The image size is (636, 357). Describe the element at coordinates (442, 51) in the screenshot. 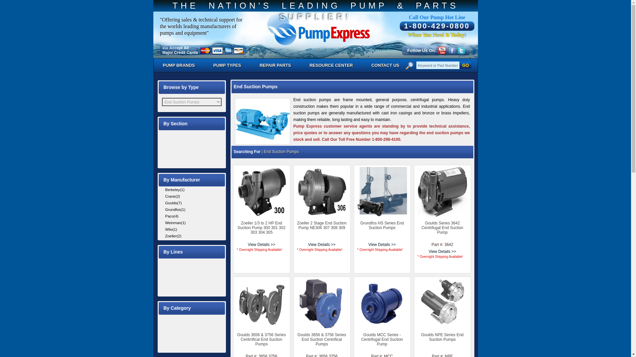

I see `Youtube` at that location.